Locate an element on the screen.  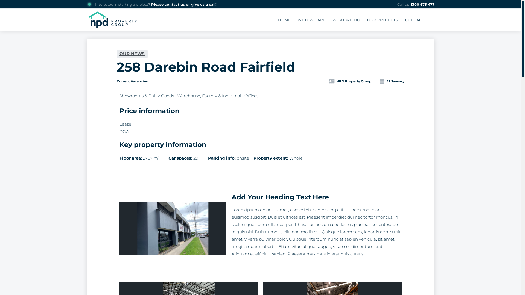
Search is located at coordinates (338, 15).